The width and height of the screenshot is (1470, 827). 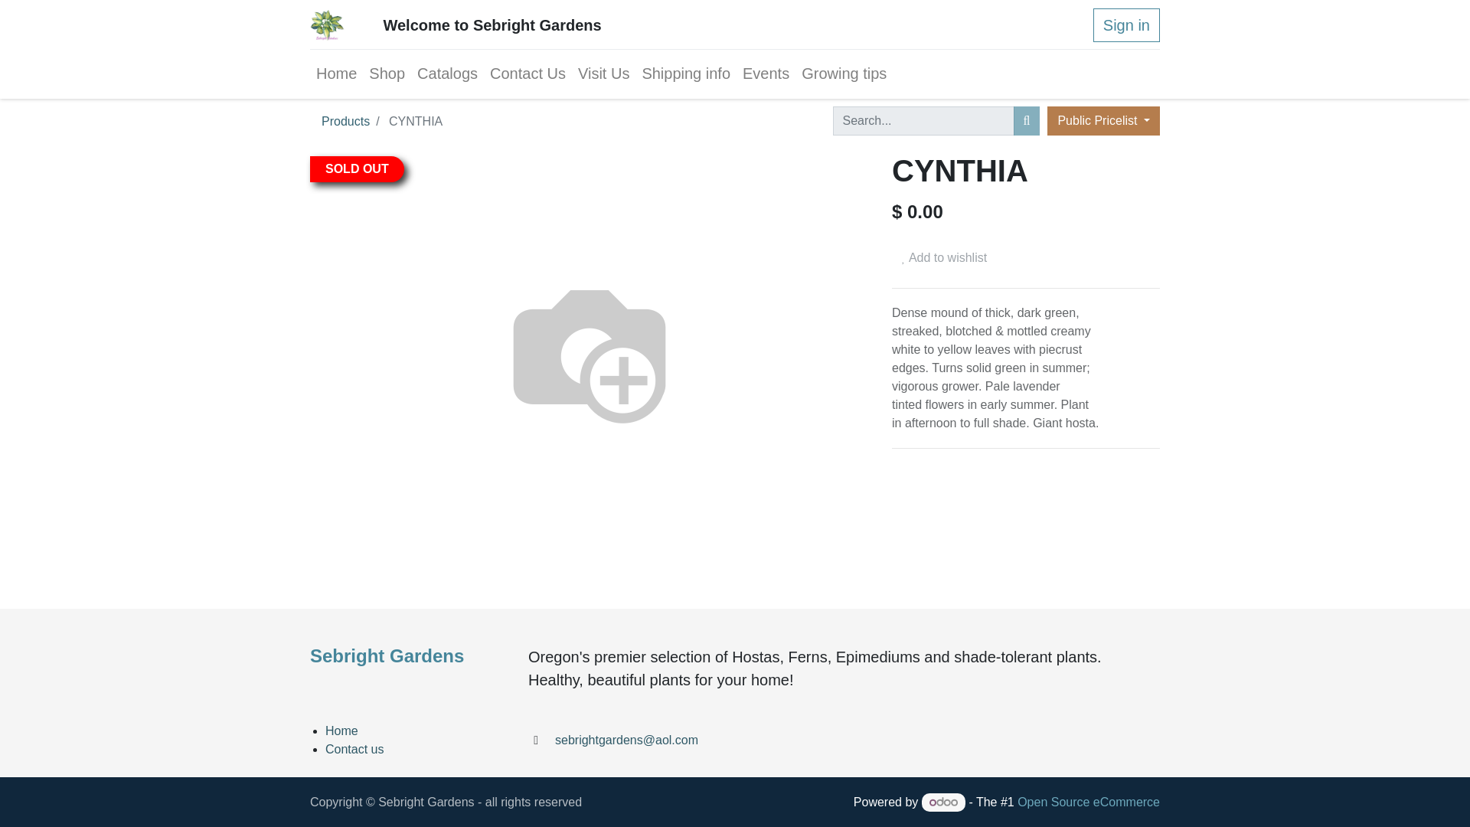 I want to click on Shipping info, so click(x=685, y=74).